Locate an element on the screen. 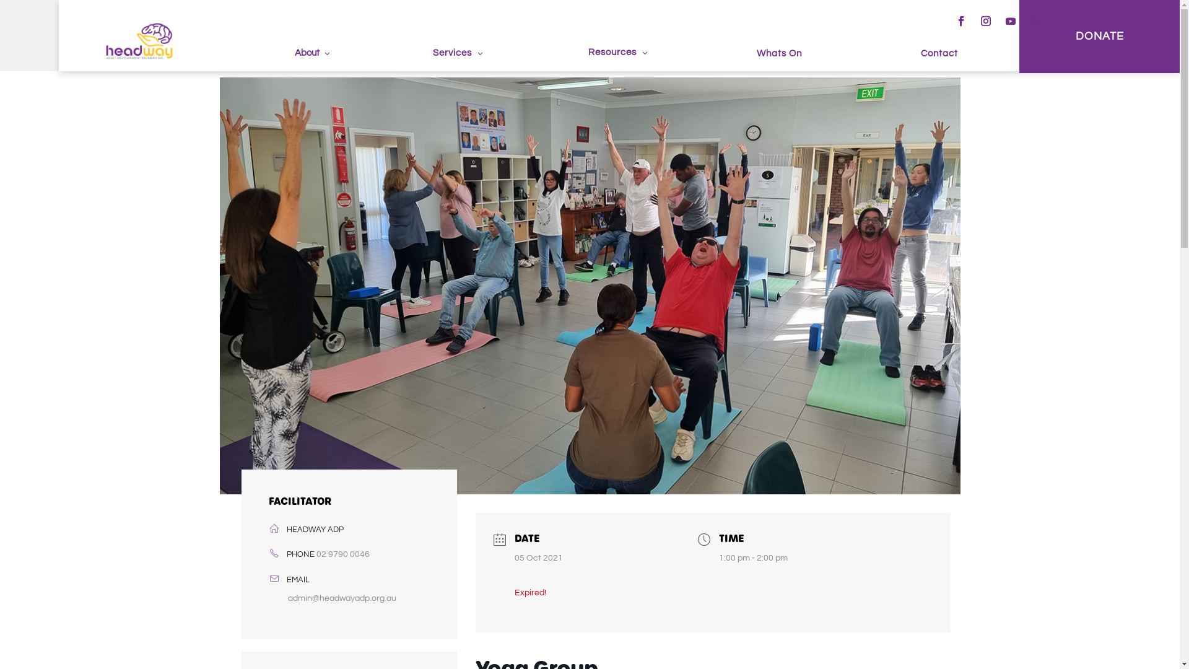  02 9790 0046 is located at coordinates (342, 554).